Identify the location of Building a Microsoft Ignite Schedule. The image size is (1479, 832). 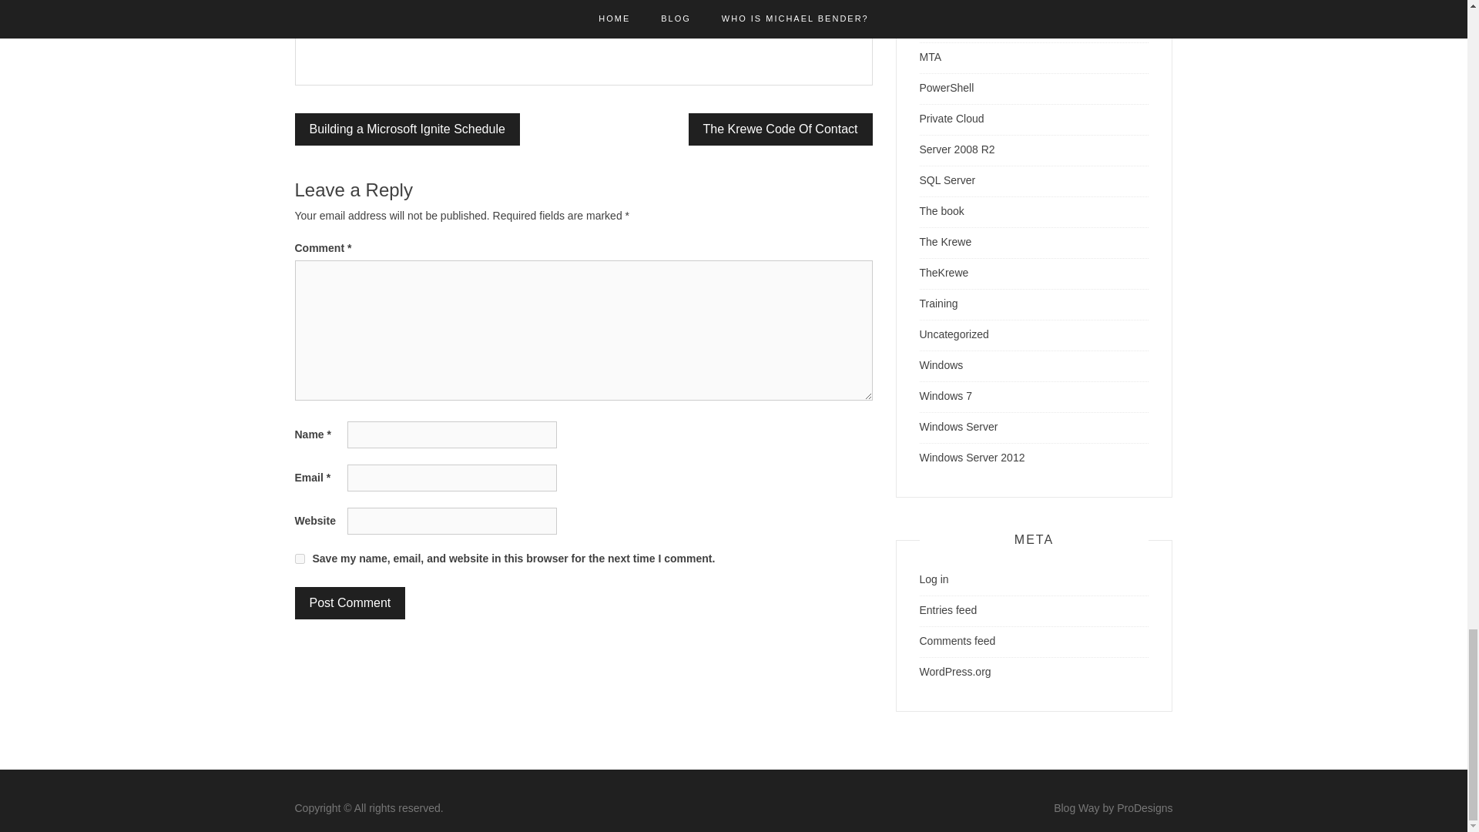
(407, 129).